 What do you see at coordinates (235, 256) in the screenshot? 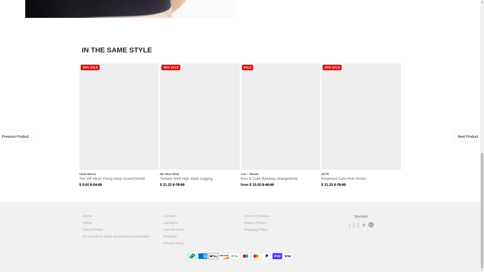
I see `Google Pay` at bounding box center [235, 256].